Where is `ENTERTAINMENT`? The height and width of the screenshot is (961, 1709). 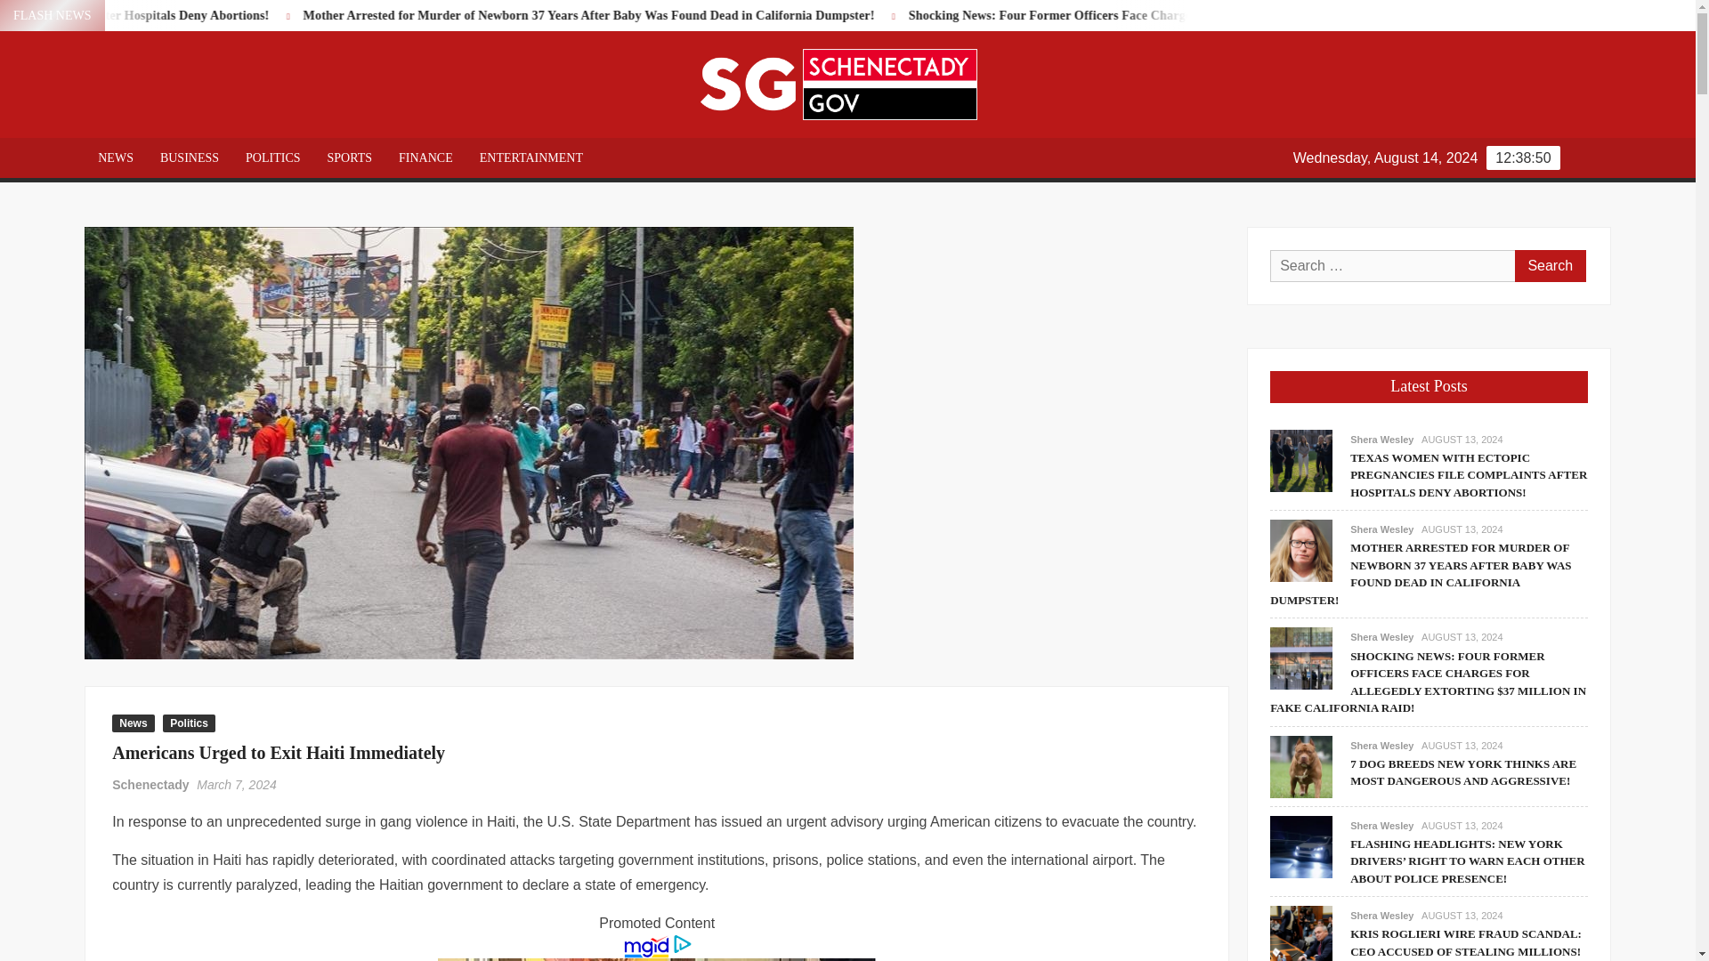
ENTERTAINMENT is located at coordinates (531, 157).